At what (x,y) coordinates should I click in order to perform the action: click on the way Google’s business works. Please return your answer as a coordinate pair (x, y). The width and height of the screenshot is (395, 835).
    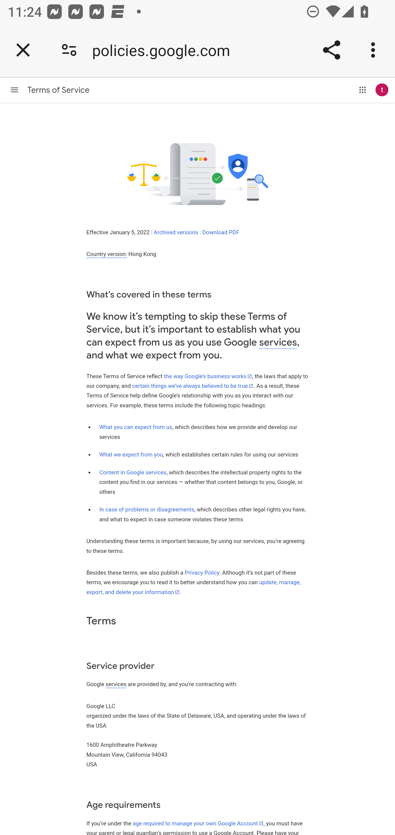
    Looking at the image, I should click on (208, 376).